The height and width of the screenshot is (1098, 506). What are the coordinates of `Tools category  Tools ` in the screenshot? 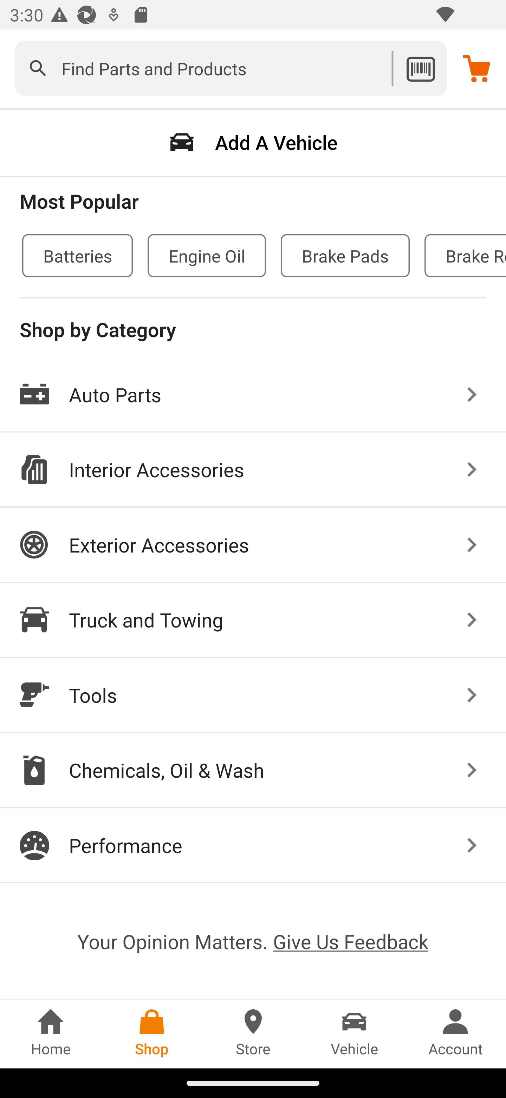 It's located at (253, 695).